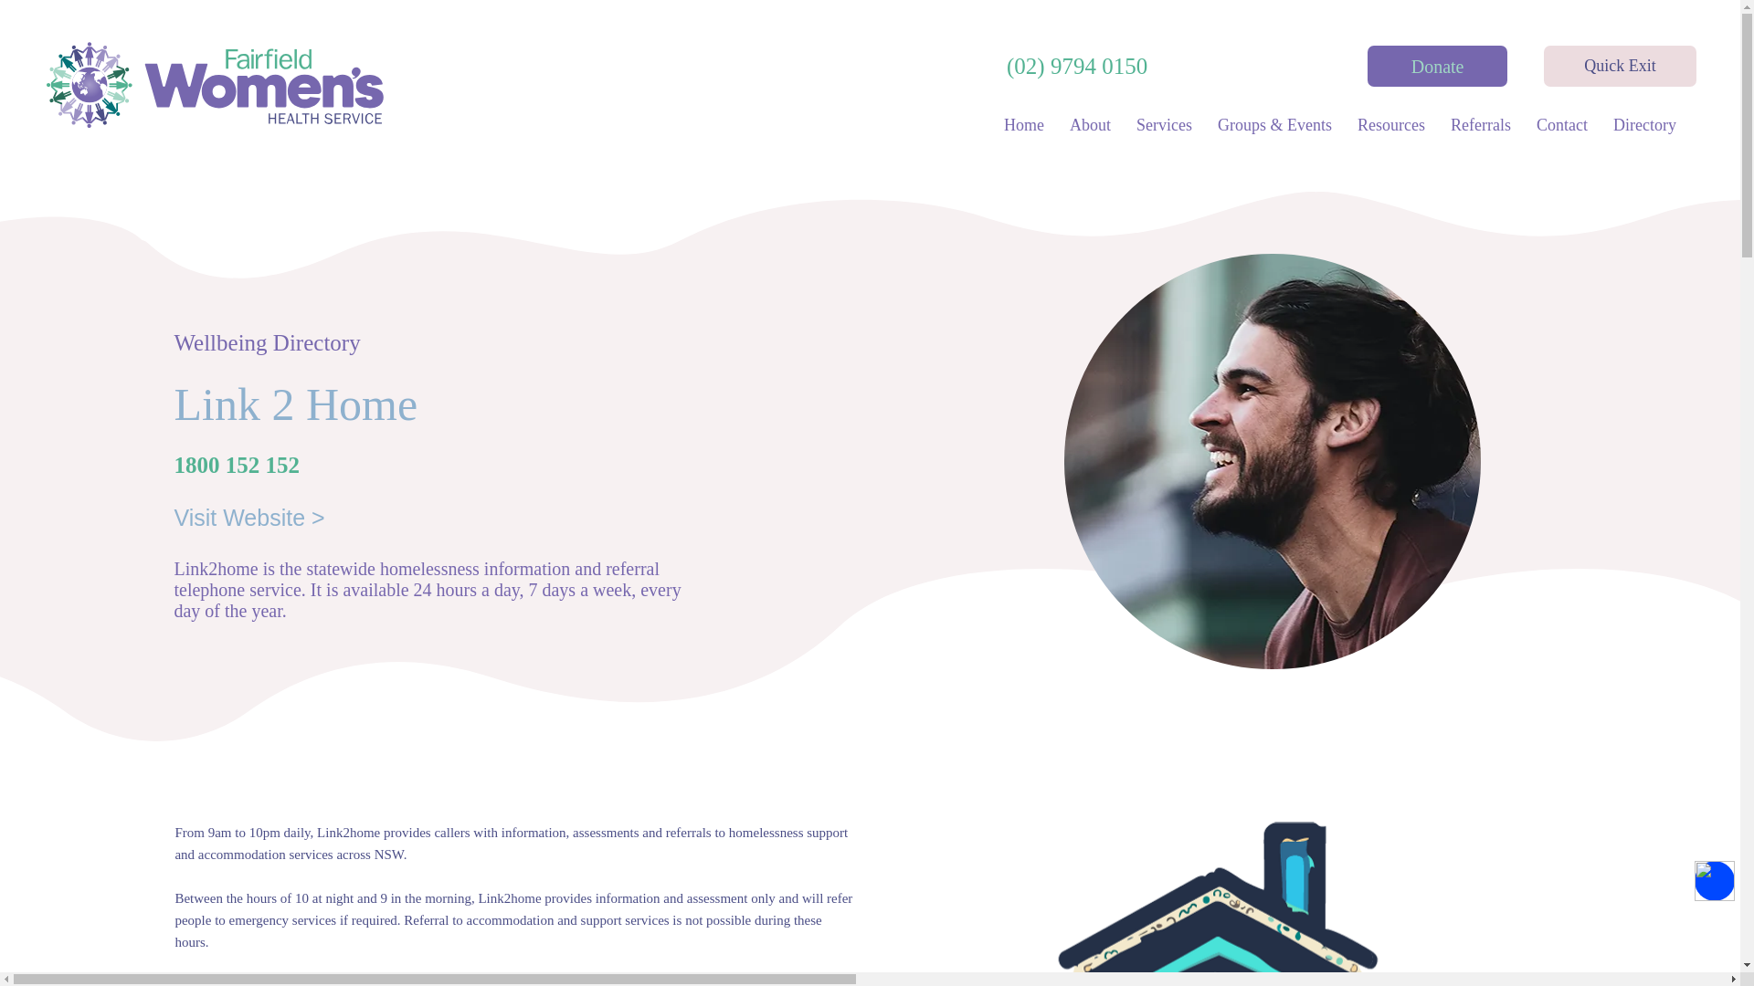 This screenshot has width=1754, height=986. What do you see at coordinates (1437, 66) in the screenshot?
I see `Donate` at bounding box center [1437, 66].